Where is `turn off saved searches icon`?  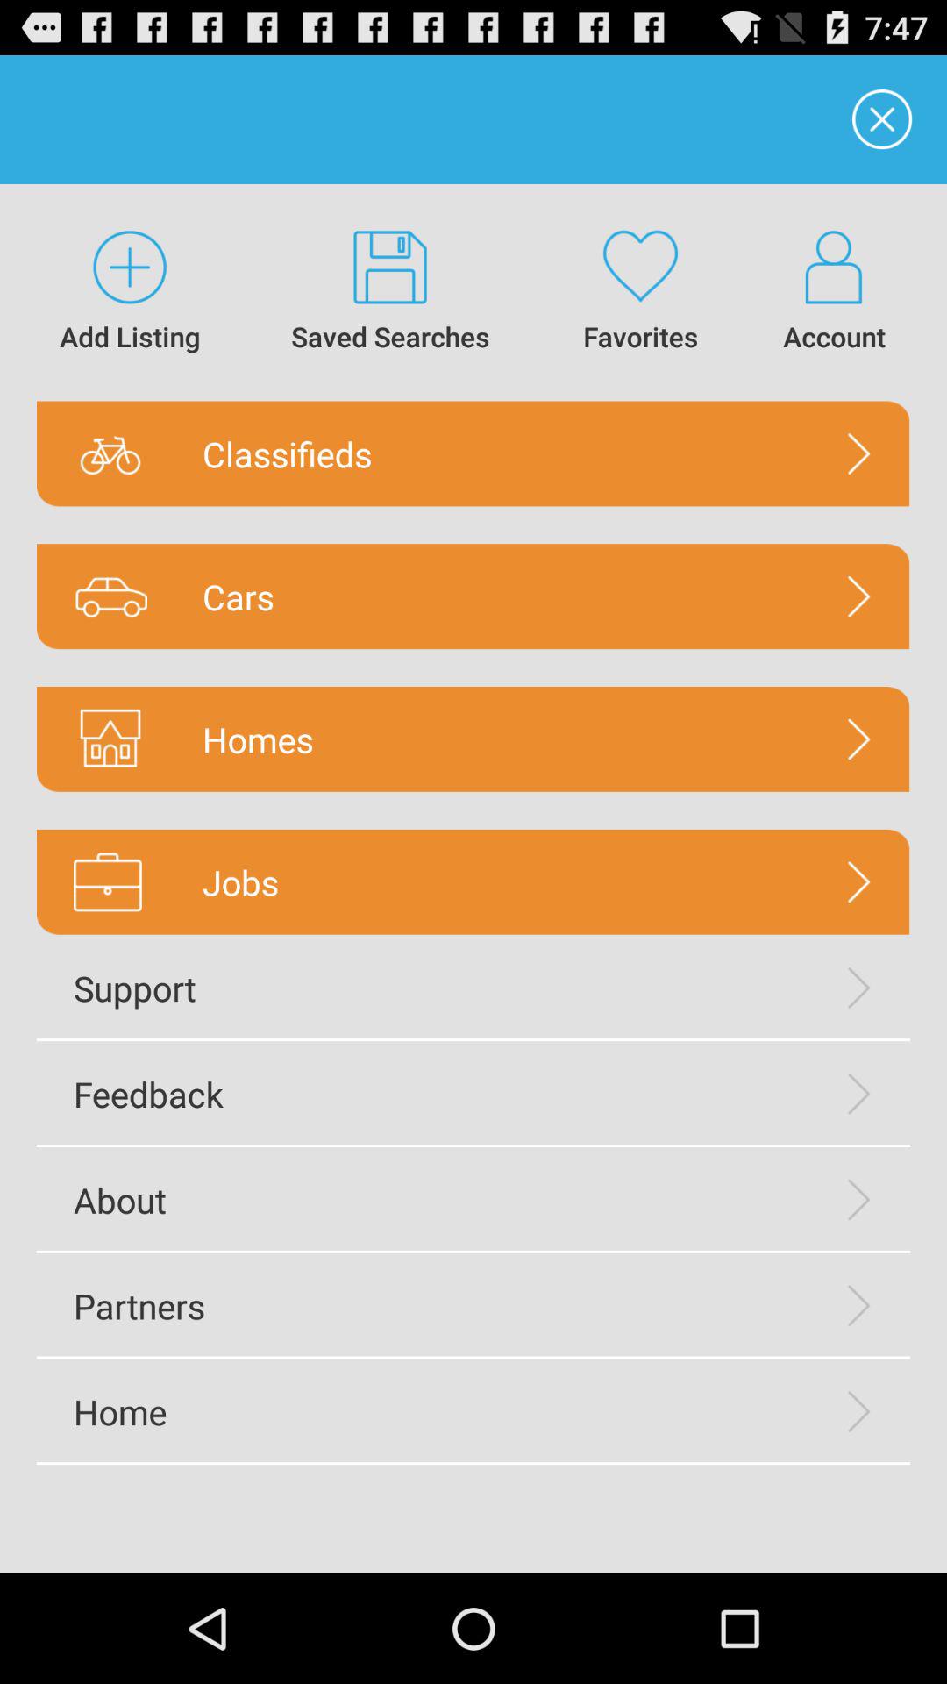 turn off saved searches icon is located at coordinates (391, 293).